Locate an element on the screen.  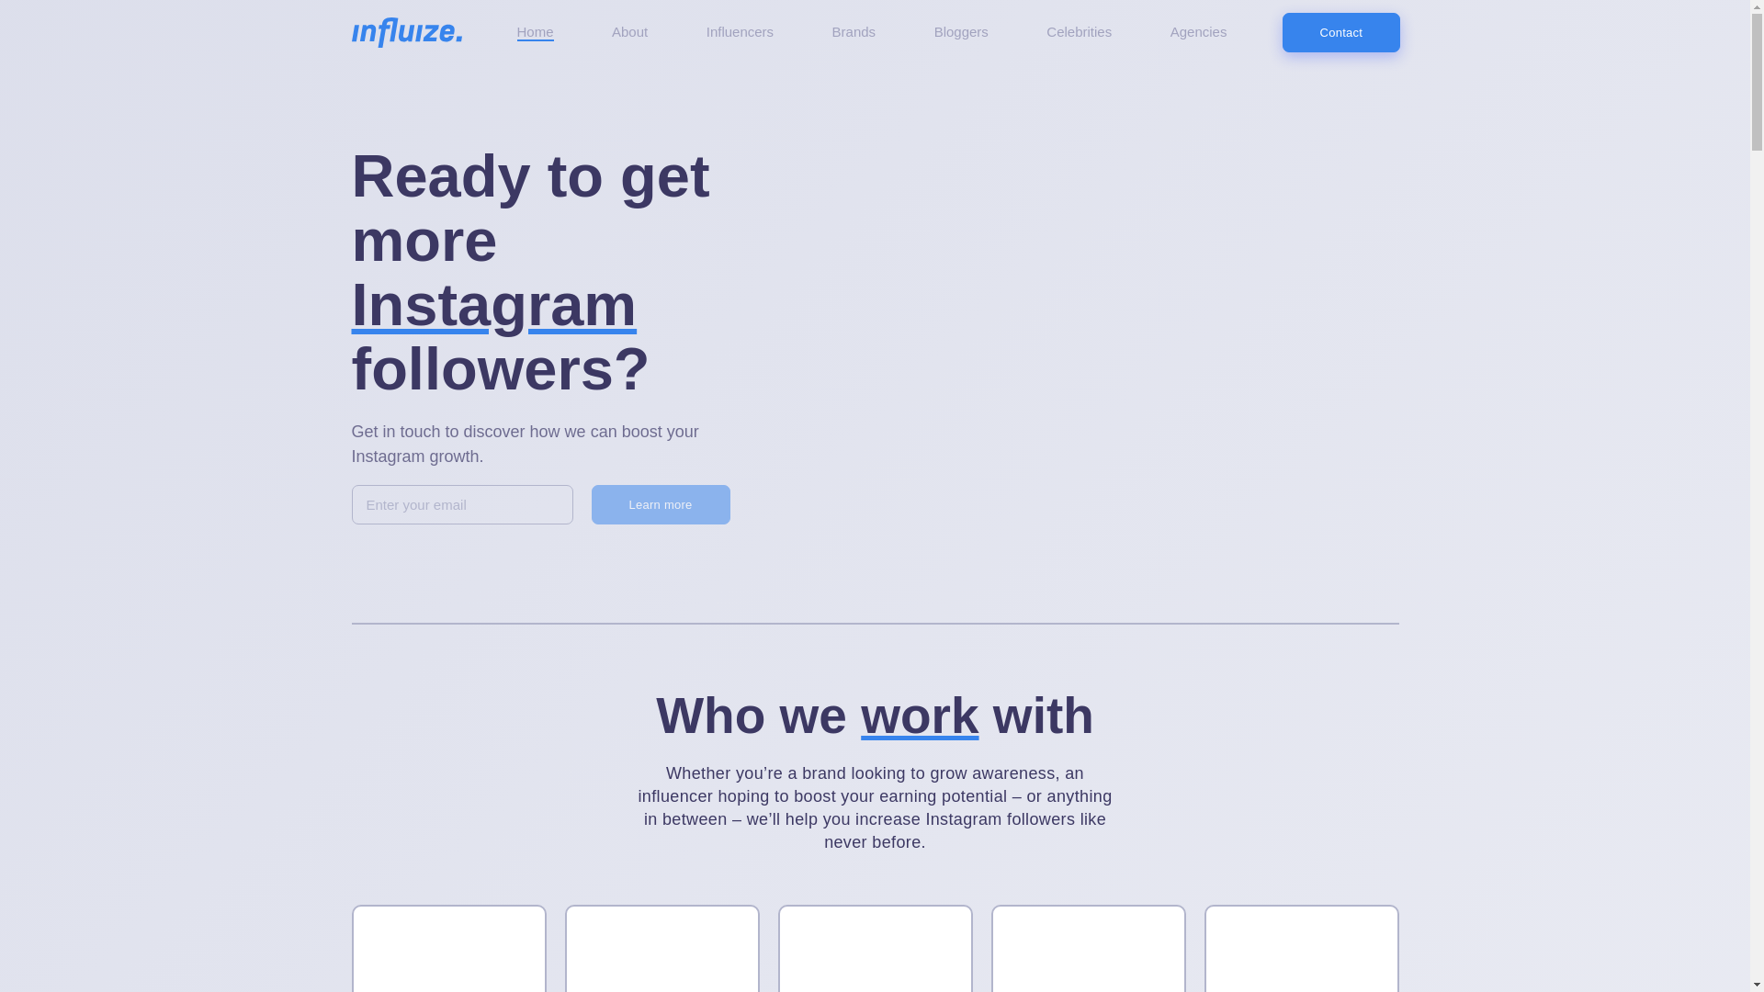
Influencers is located at coordinates (741, 32).